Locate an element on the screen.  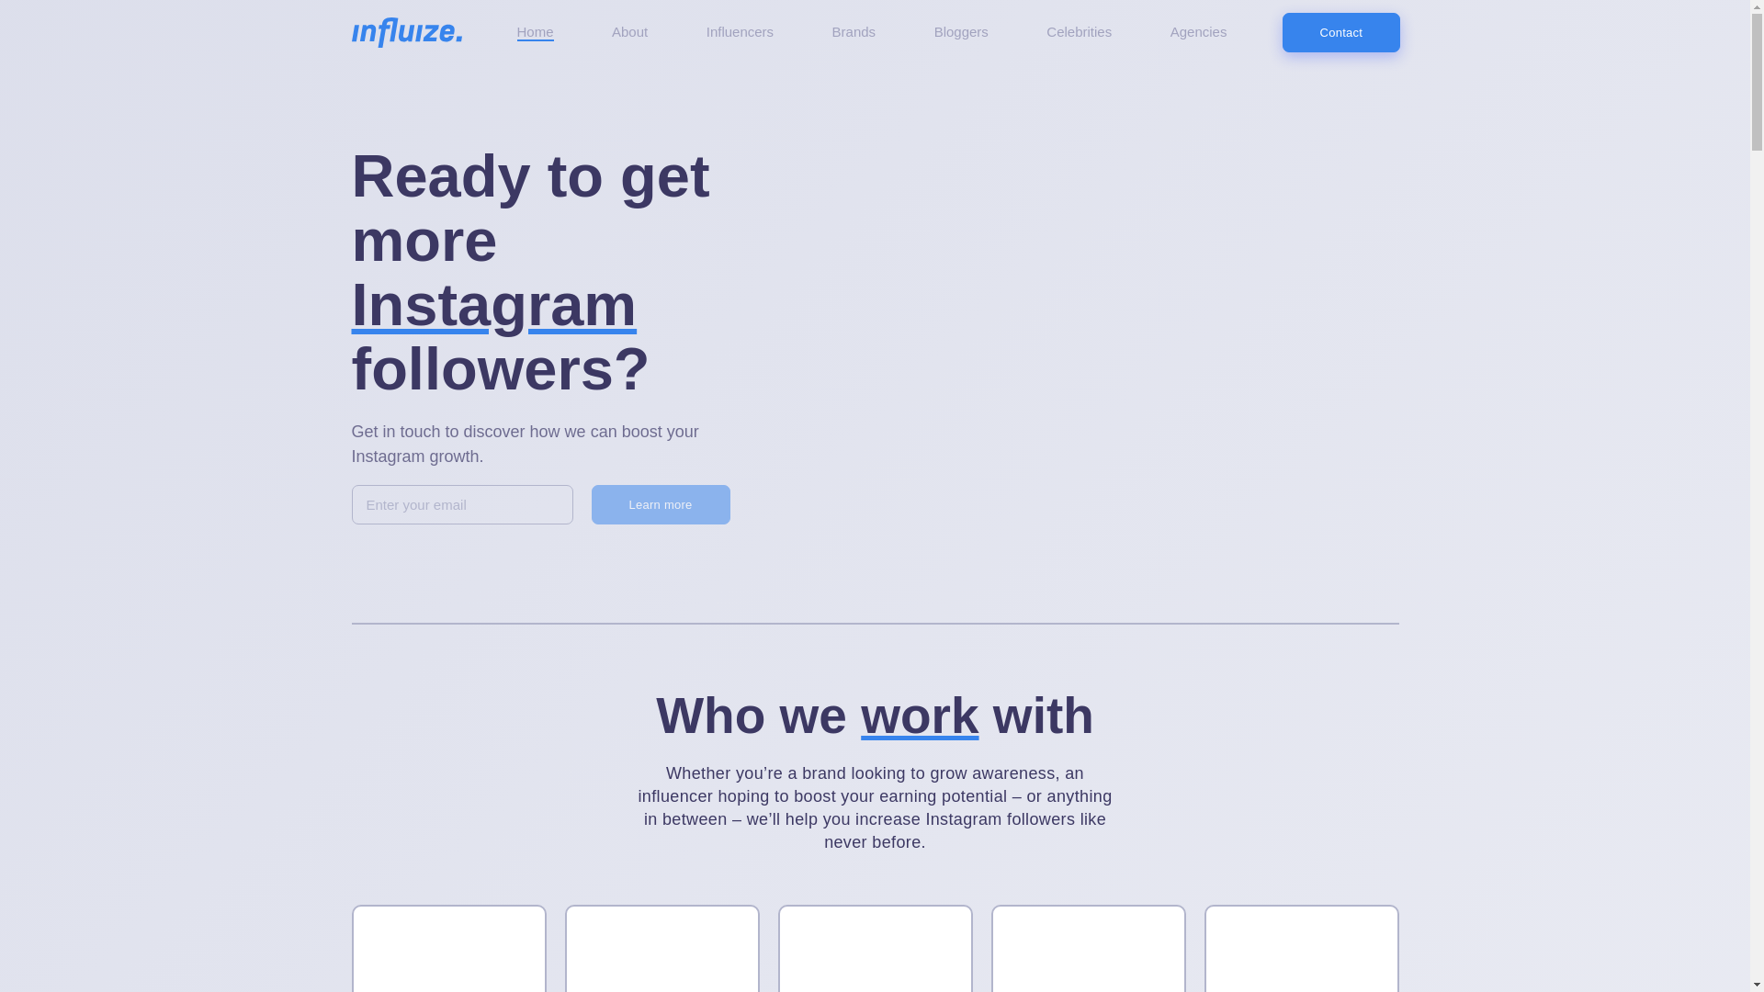
Influencers is located at coordinates (741, 32).